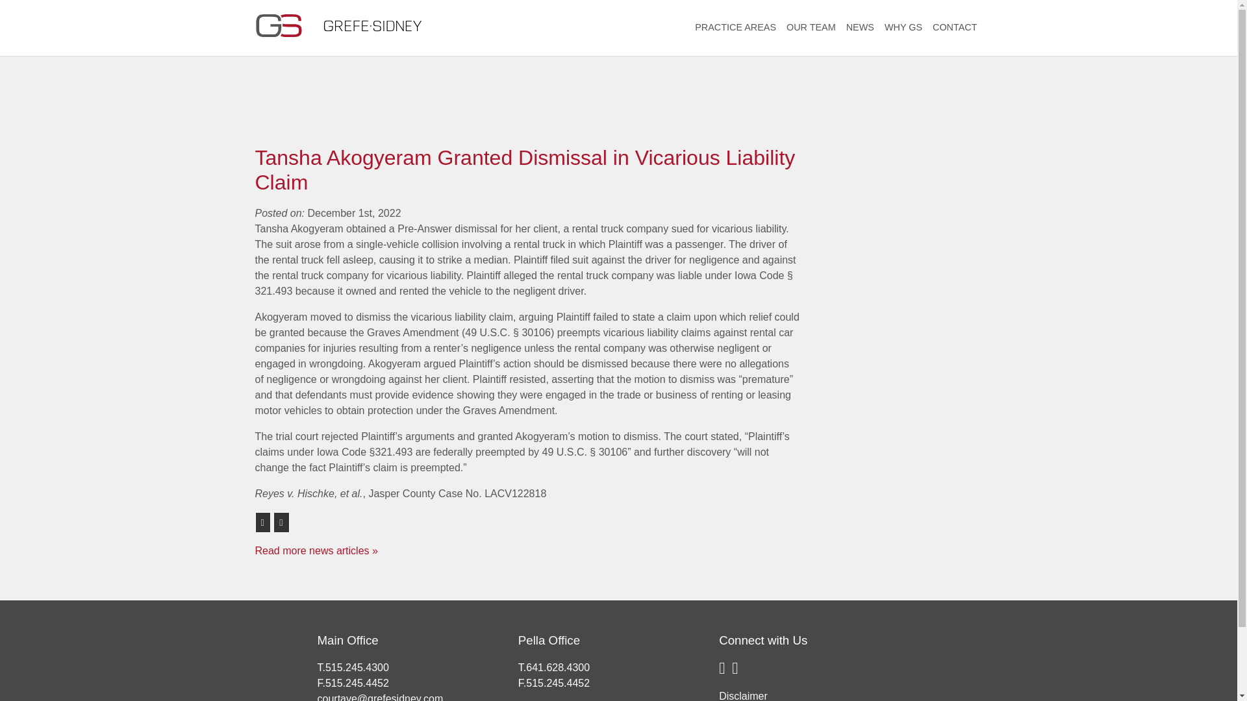 This screenshot has height=701, width=1247. I want to click on Disclaimer, so click(743, 696).